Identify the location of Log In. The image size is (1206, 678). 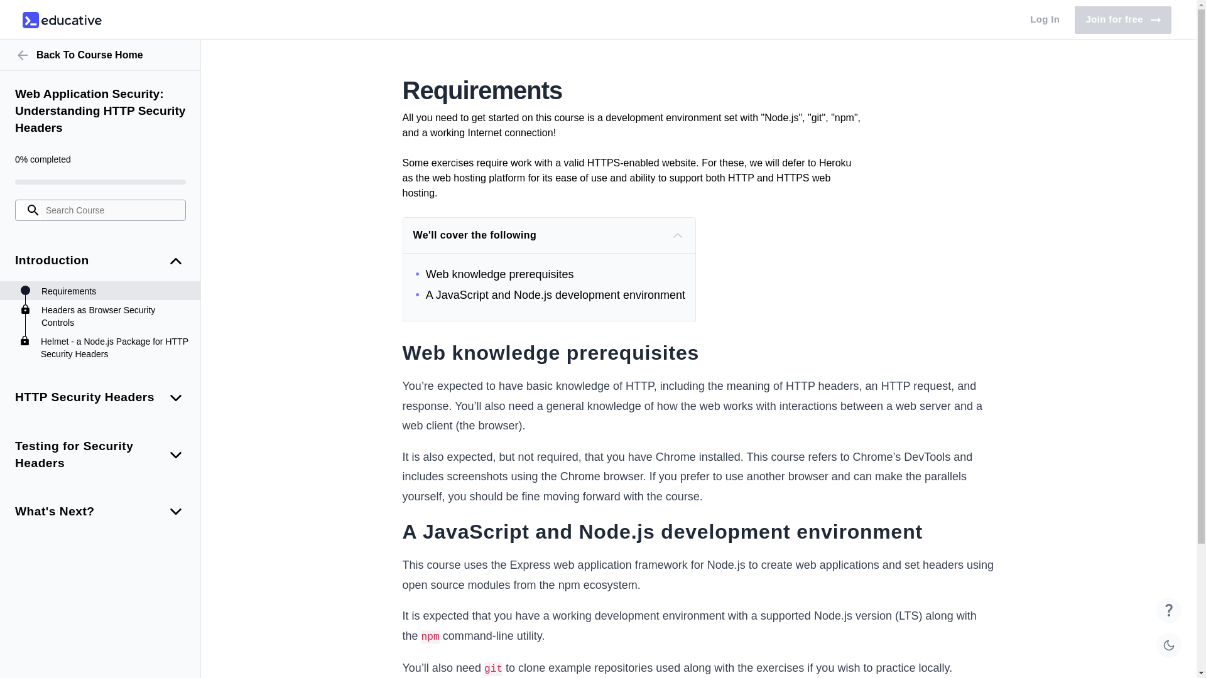
(551, 274).